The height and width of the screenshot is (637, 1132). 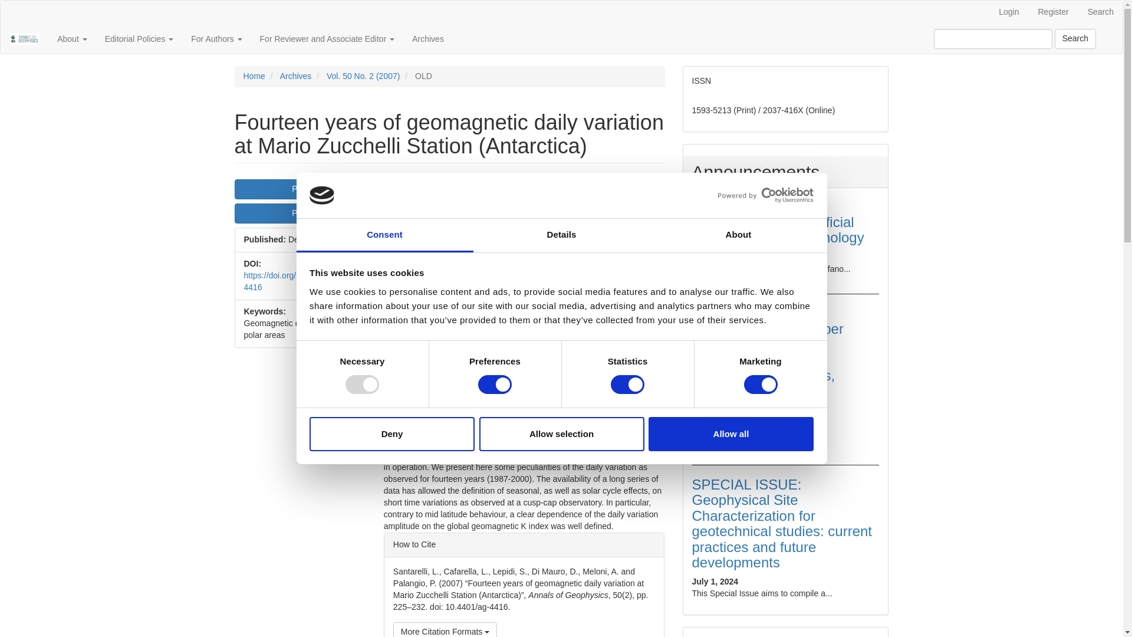 What do you see at coordinates (1053, 12) in the screenshot?
I see `Register` at bounding box center [1053, 12].